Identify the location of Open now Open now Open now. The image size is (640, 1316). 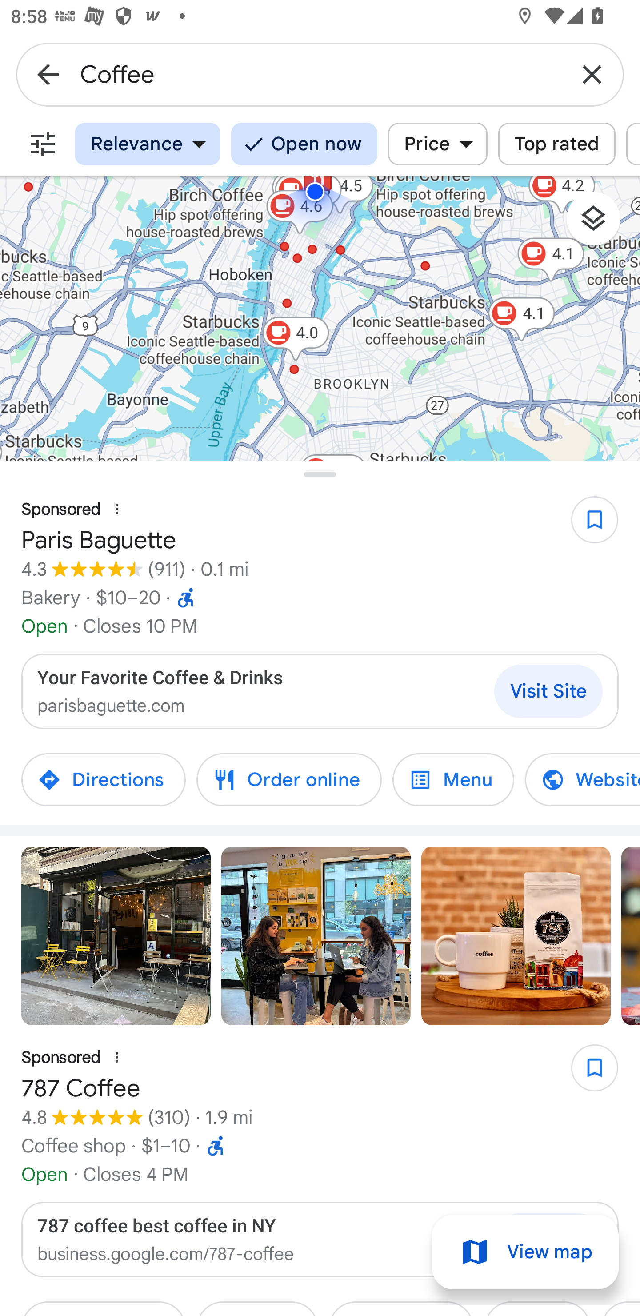
(304, 144).